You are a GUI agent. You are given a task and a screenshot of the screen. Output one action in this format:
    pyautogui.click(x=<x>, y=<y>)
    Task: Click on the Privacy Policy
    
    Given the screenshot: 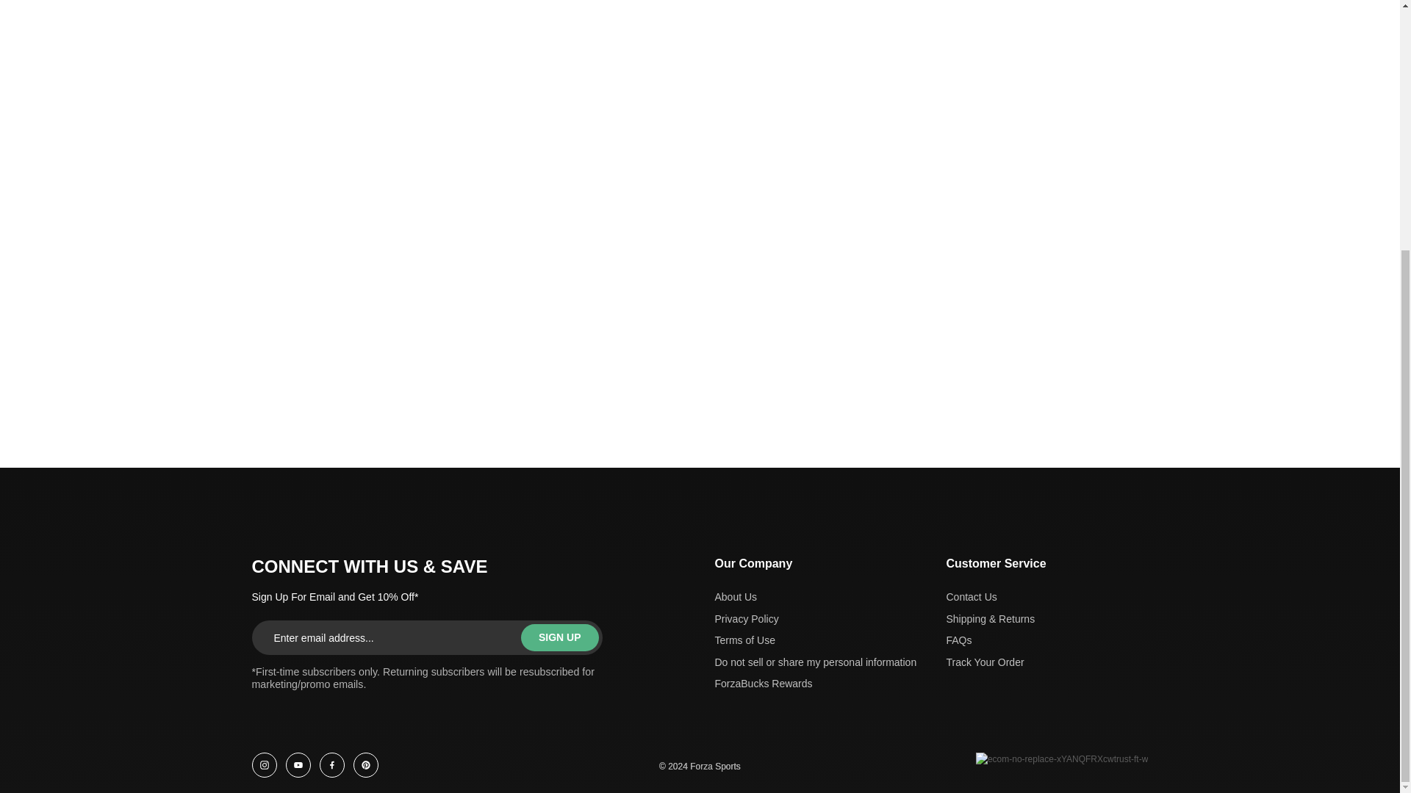 What is the action you would take?
    pyautogui.click(x=814, y=620)
    